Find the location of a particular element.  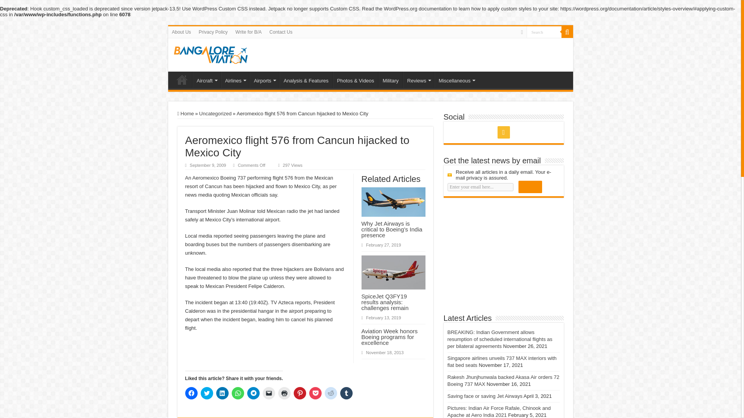

Click to share on Reddit is located at coordinates (331, 393).